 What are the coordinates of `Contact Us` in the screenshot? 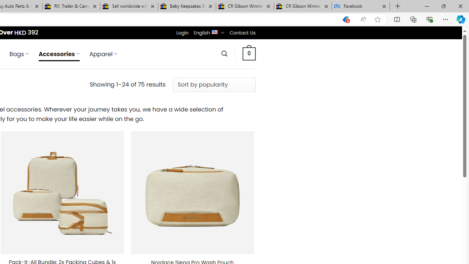 It's located at (242, 33).